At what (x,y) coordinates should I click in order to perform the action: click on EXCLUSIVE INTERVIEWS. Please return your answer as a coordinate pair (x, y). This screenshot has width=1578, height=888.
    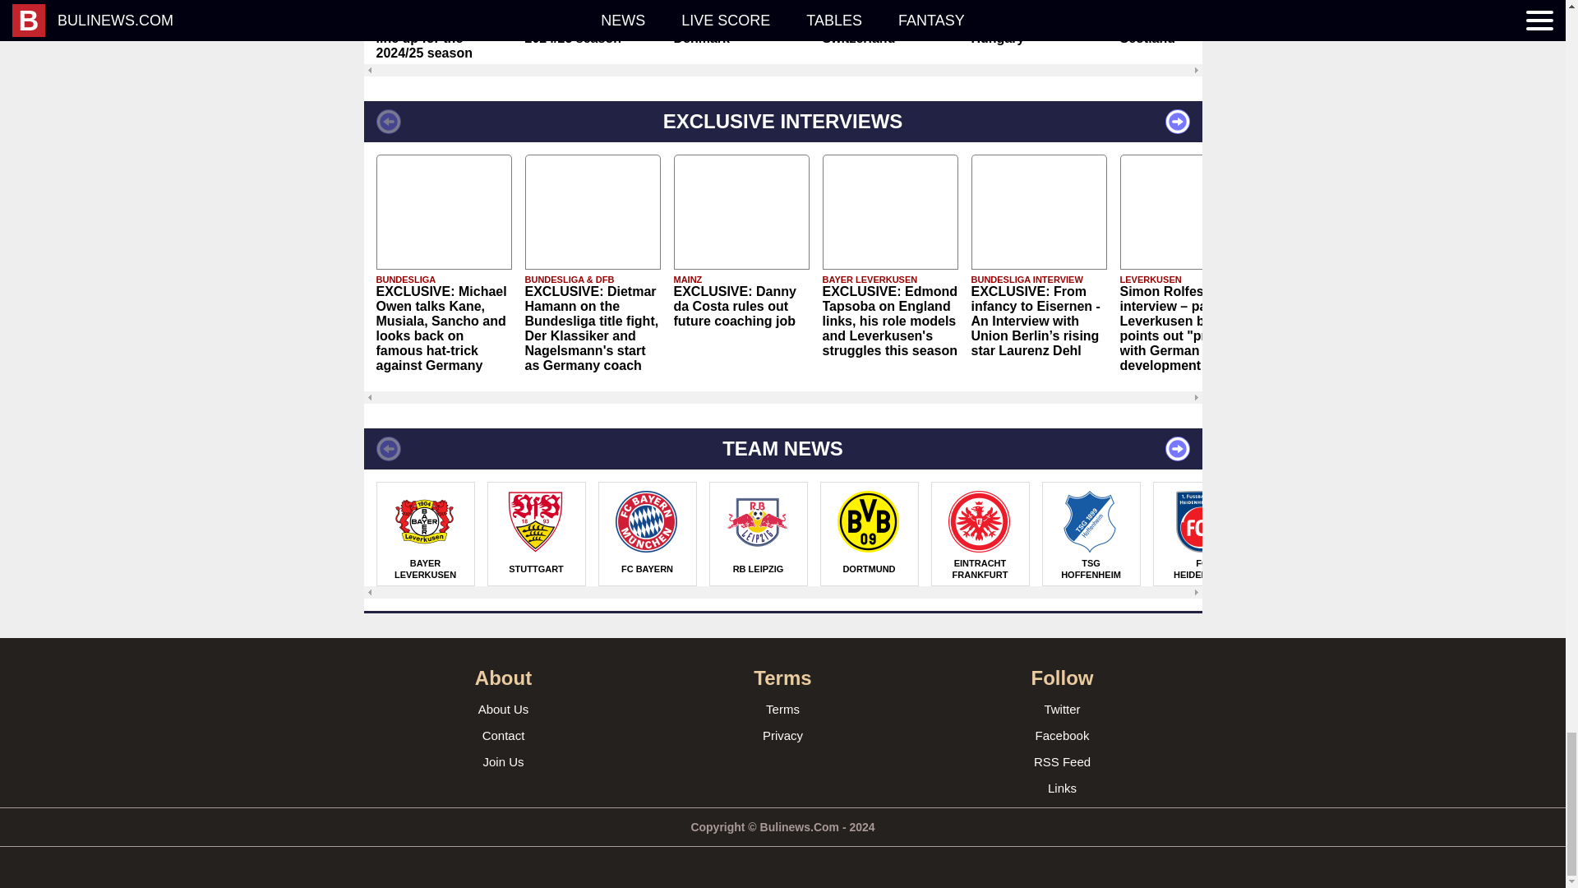
    Looking at the image, I should click on (782, 122).